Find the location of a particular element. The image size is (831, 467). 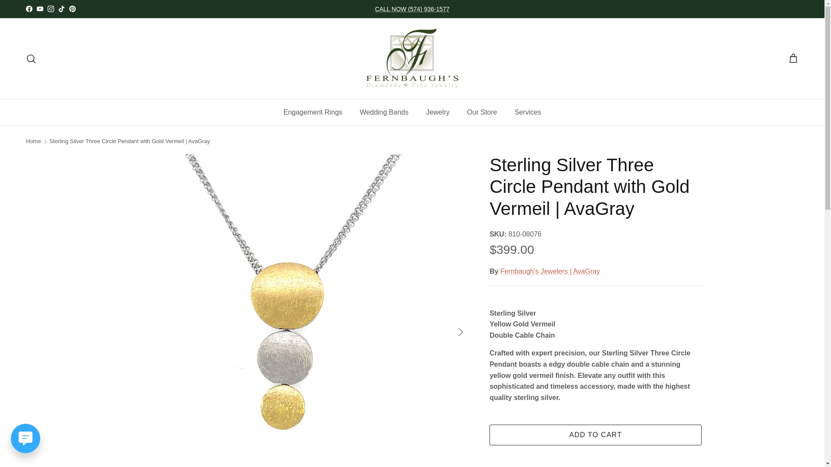

YouTube is located at coordinates (40, 9).